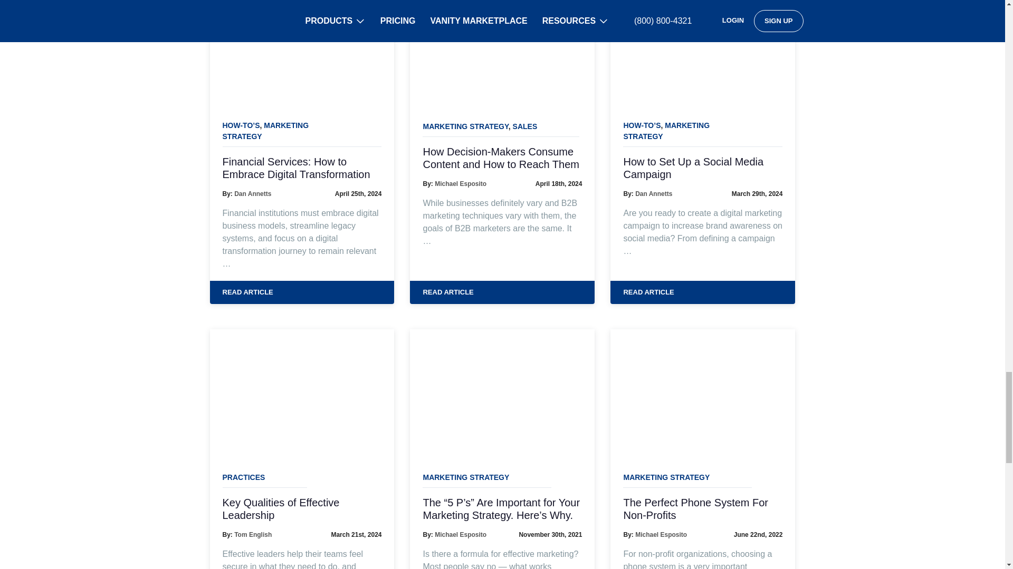  What do you see at coordinates (460, 184) in the screenshot?
I see `Posts by Michael Esposito` at bounding box center [460, 184].